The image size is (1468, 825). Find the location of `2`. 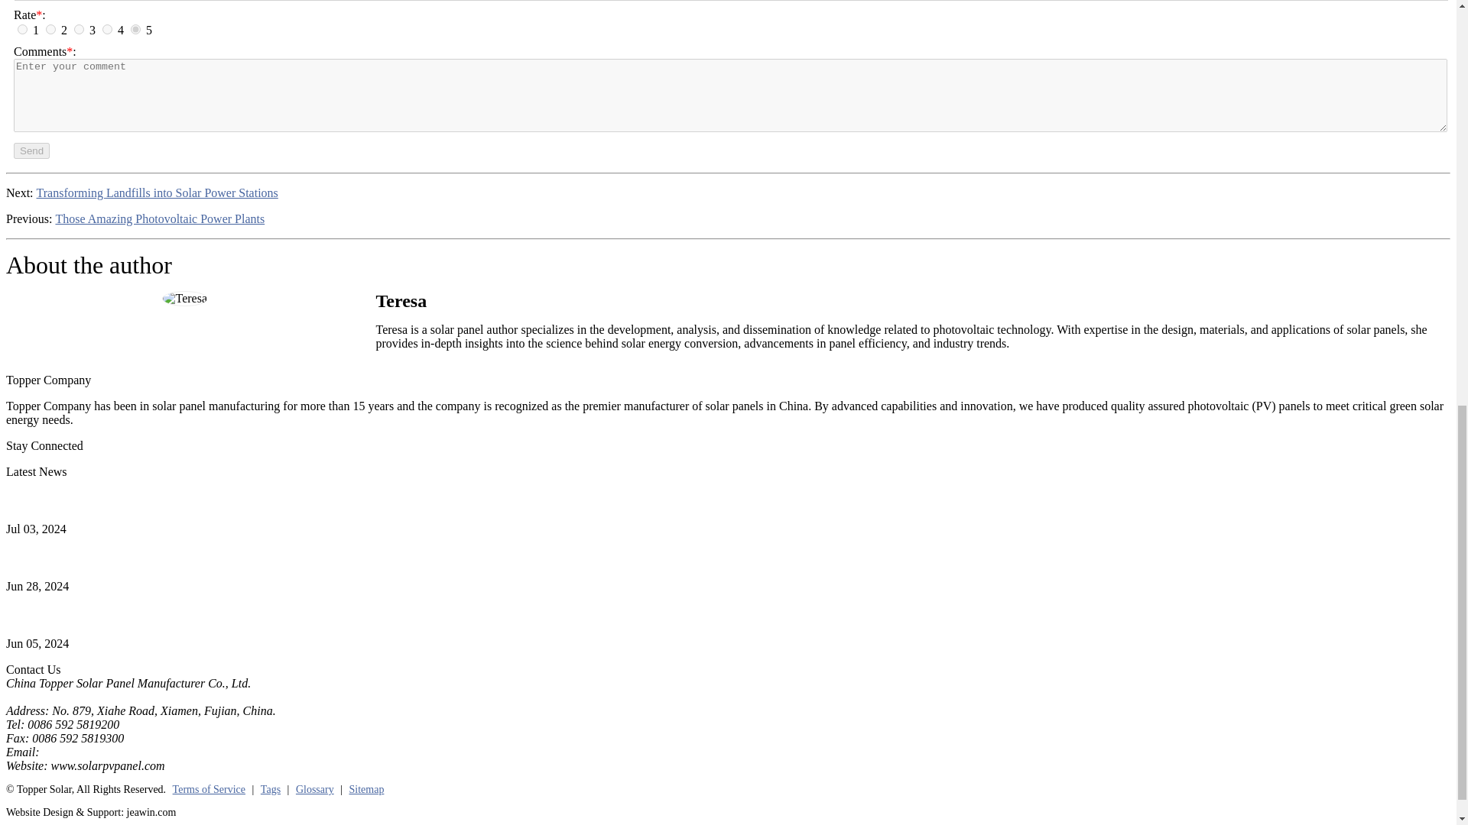

2 is located at coordinates (50, 29).